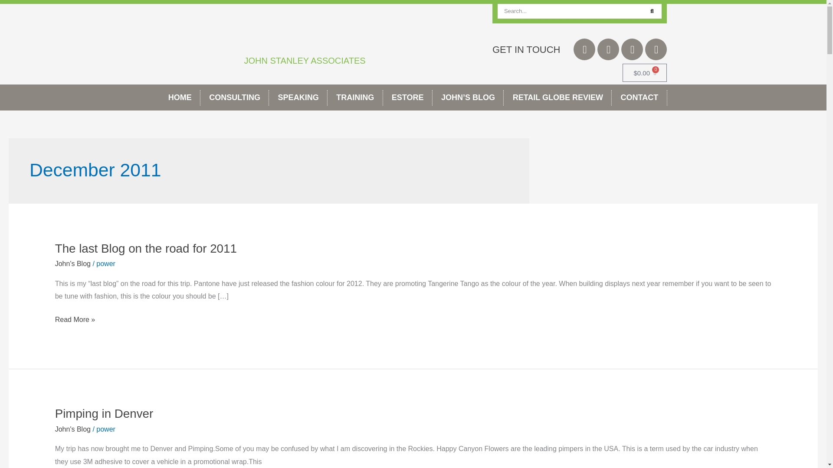 The image size is (833, 468). I want to click on TRAINING, so click(355, 97).